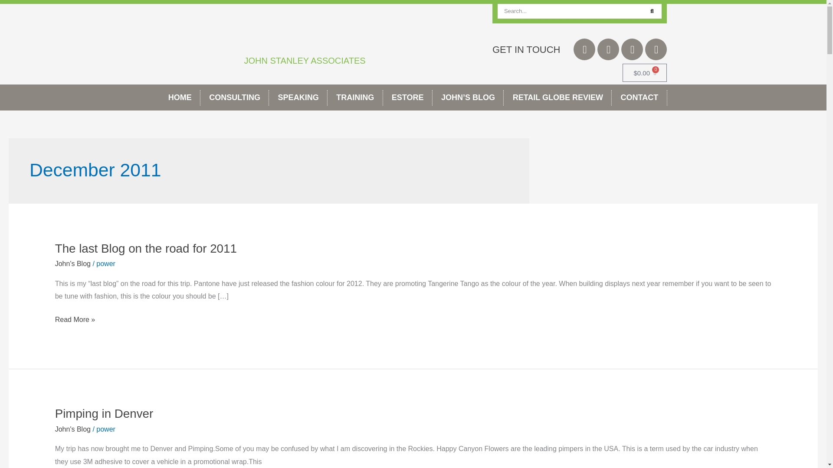 The image size is (833, 468). I want to click on TRAINING, so click(355, 97).